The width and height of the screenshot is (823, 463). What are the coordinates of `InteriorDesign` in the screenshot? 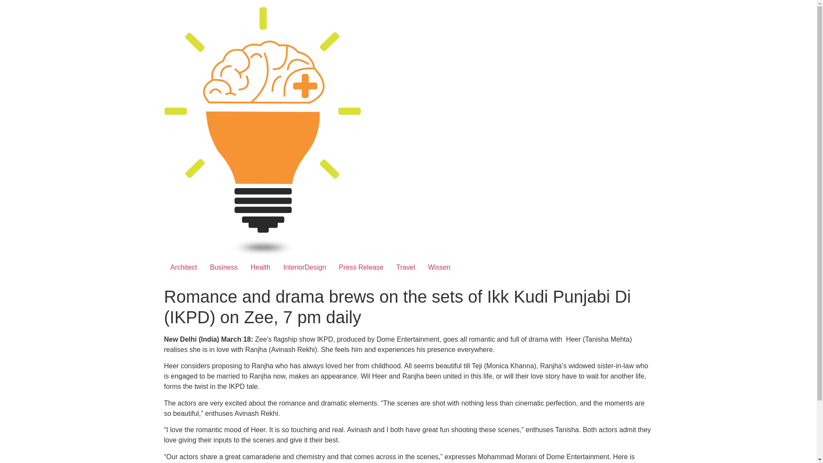 It's located at (304, 267).